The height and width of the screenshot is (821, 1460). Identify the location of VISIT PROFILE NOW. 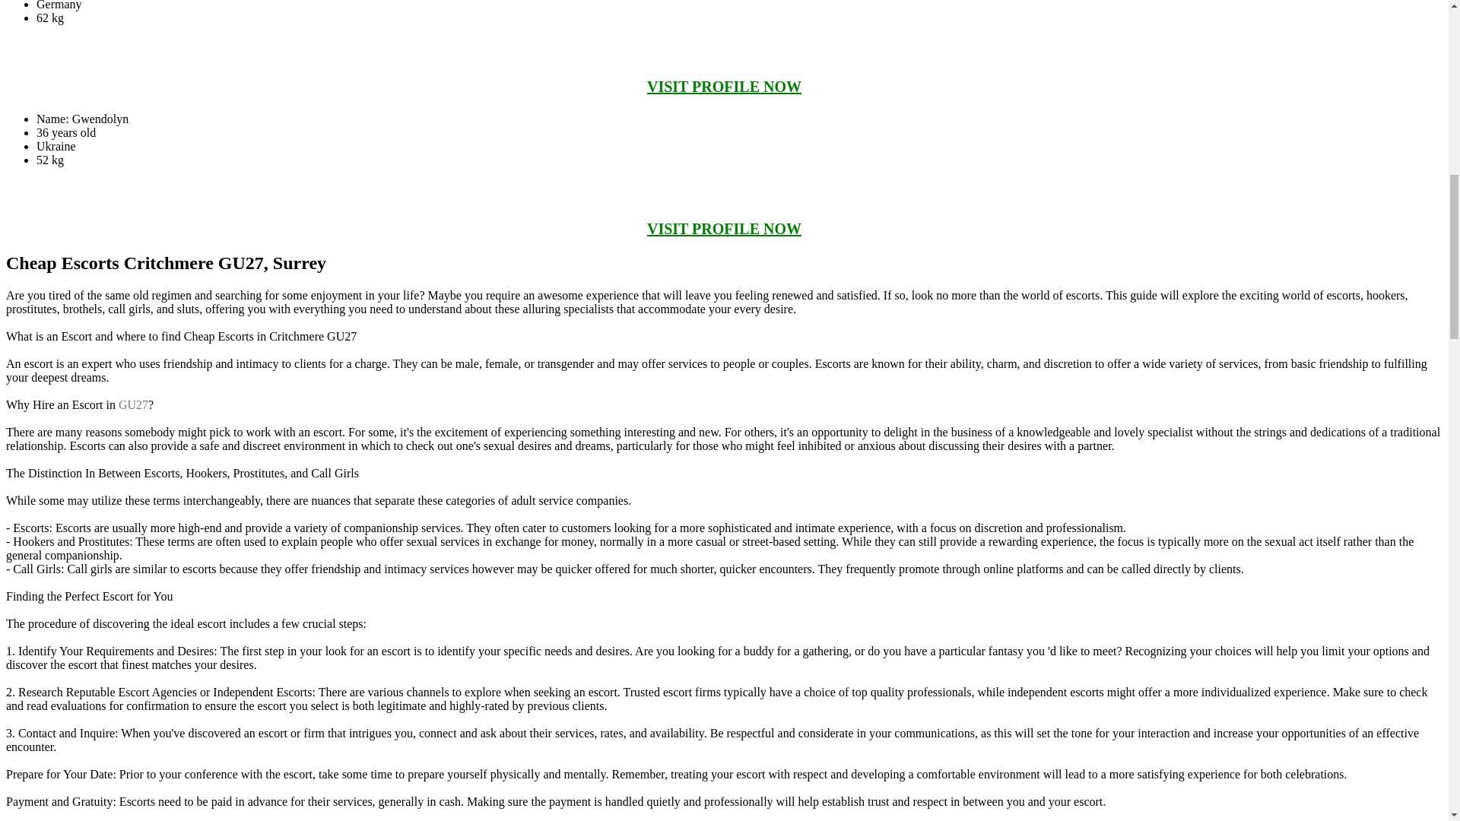
(724, 87).